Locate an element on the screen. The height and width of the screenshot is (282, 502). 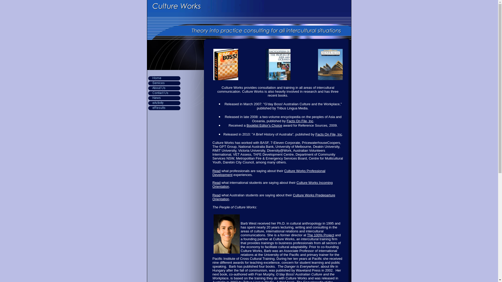
G%27day_Boss_thumb_Book_on_angle_NEW is located at coordinates (226, 64).